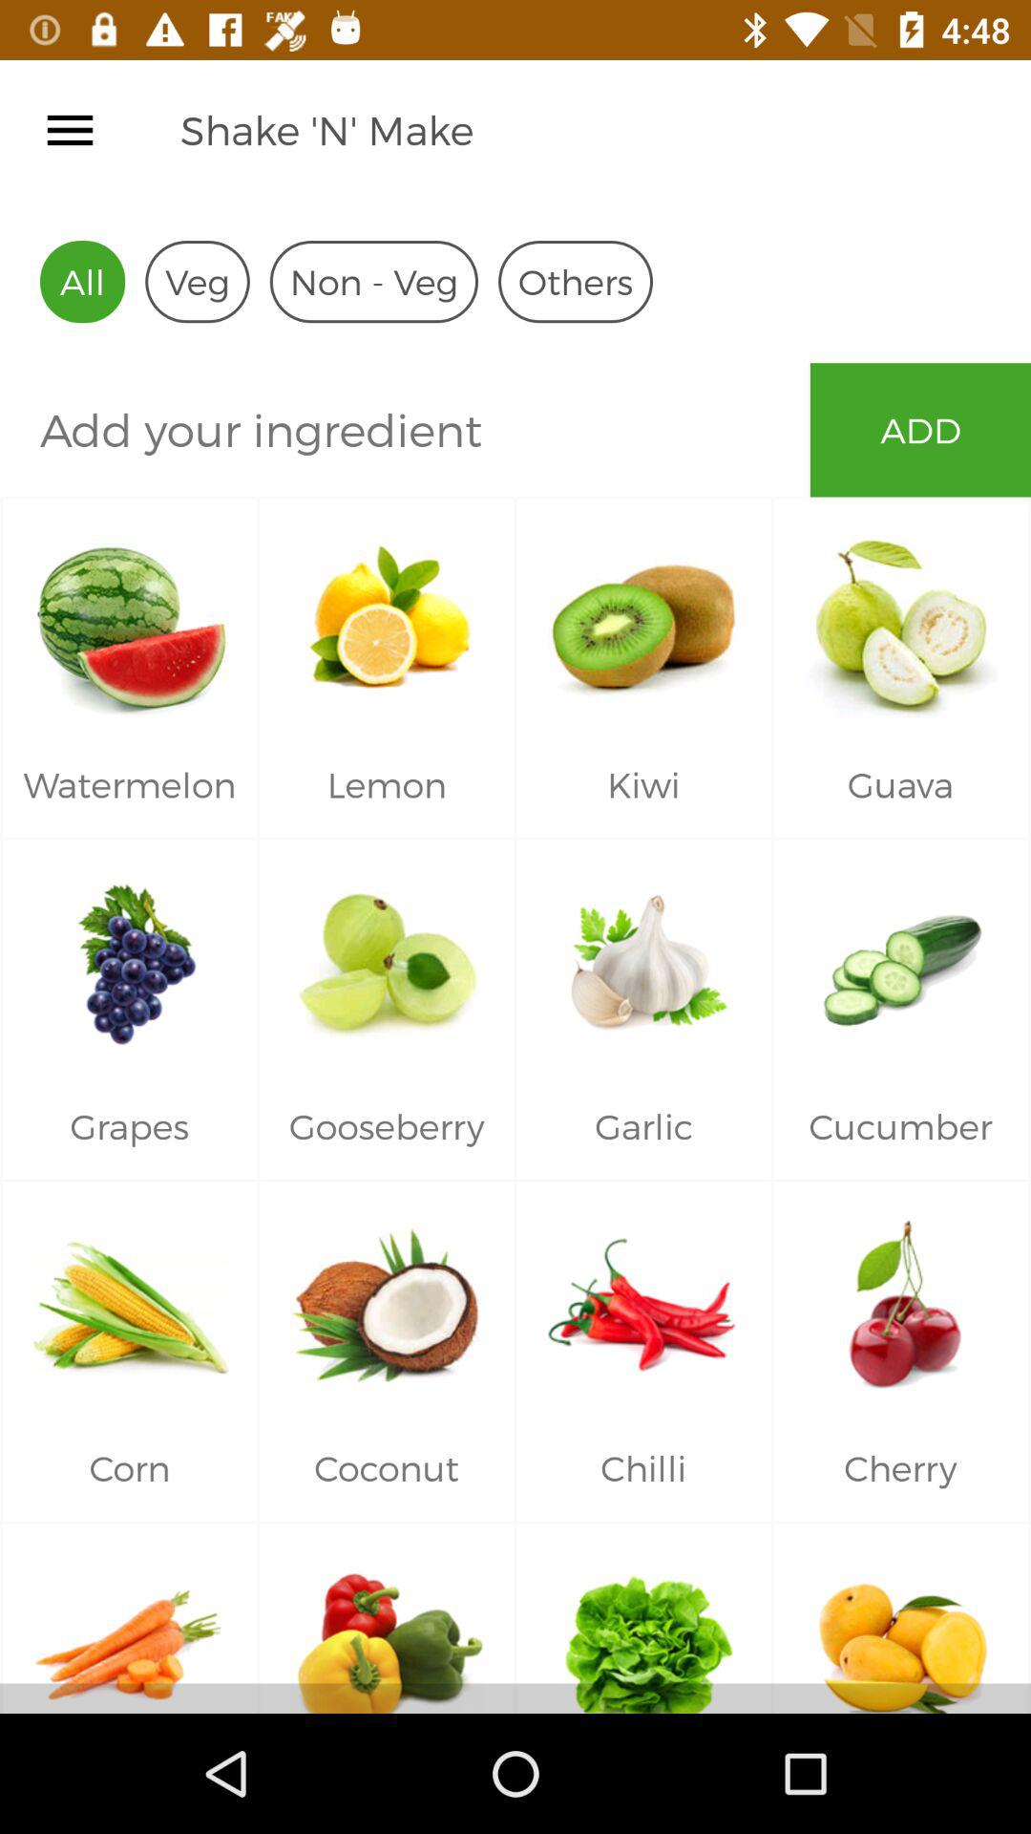 The image size is (1031, 1834). Describe the element at coordinates (71, 130) in the screenshot. I see `toggle menu` at that location.